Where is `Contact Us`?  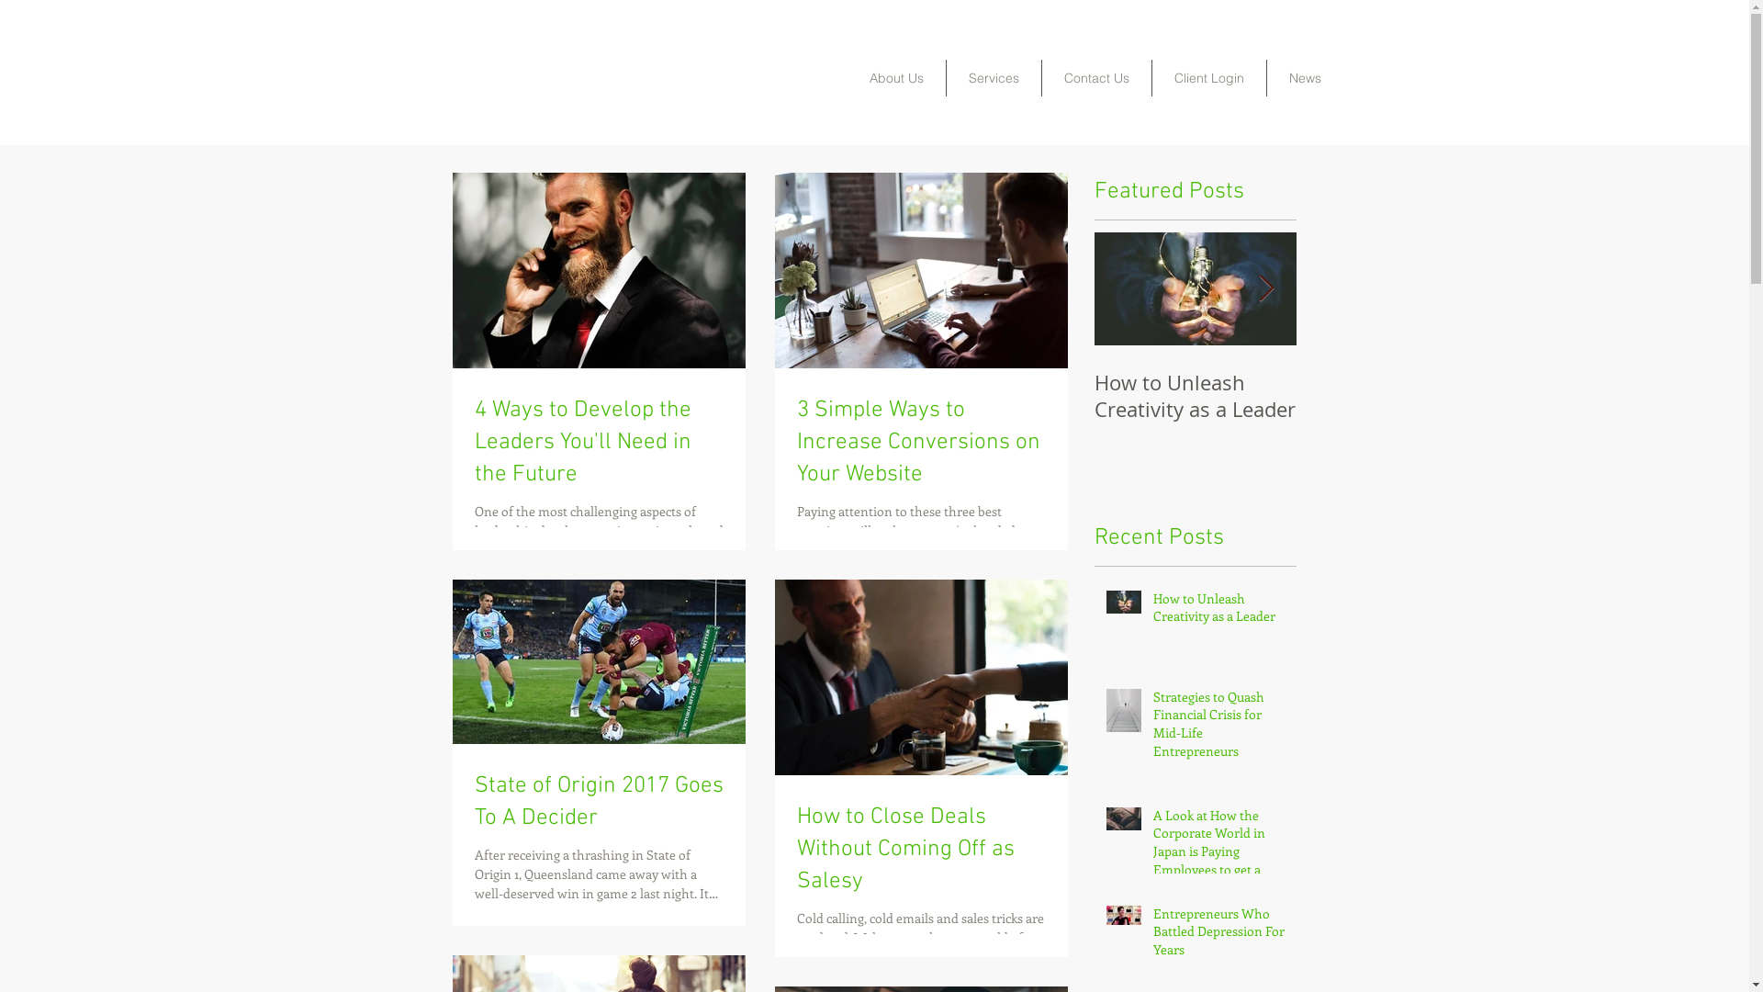
Contact Us is located at coordinates (1096, 78).